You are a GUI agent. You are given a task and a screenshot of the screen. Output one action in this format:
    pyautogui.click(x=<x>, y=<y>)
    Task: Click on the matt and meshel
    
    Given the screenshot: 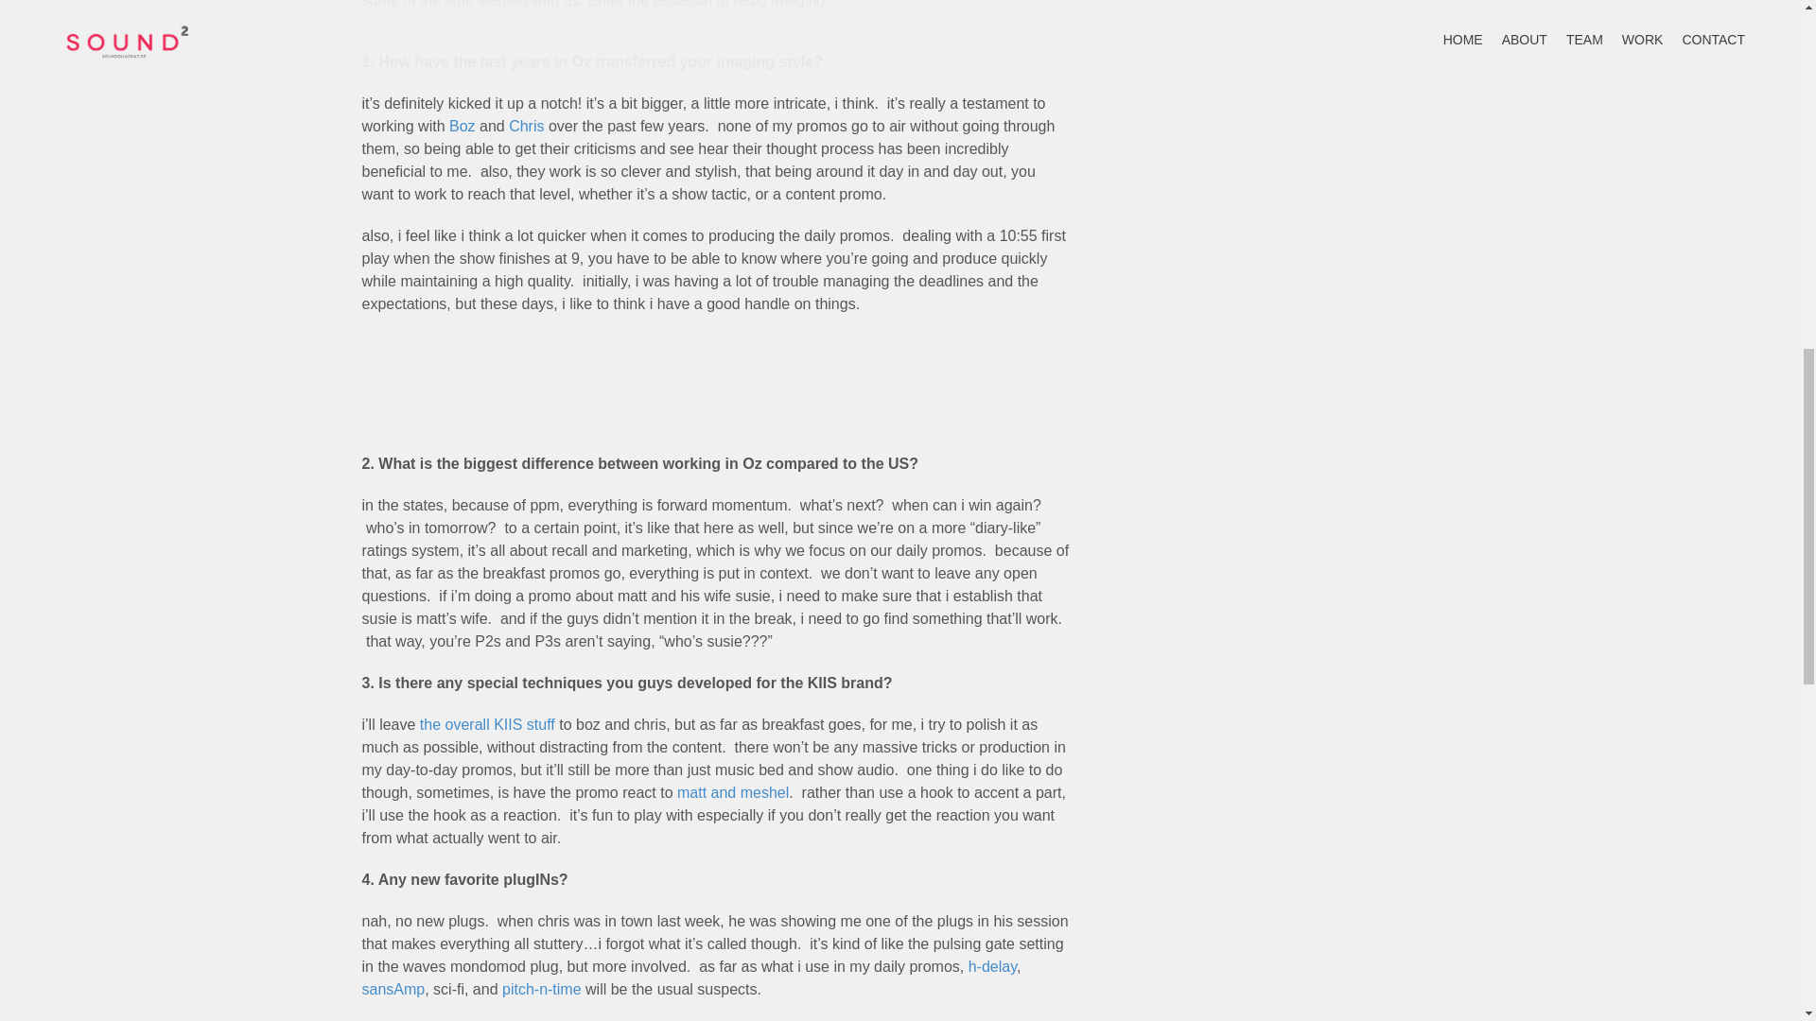 What is the action you would take?
    pyautogui.click(x=732, y=792)
    